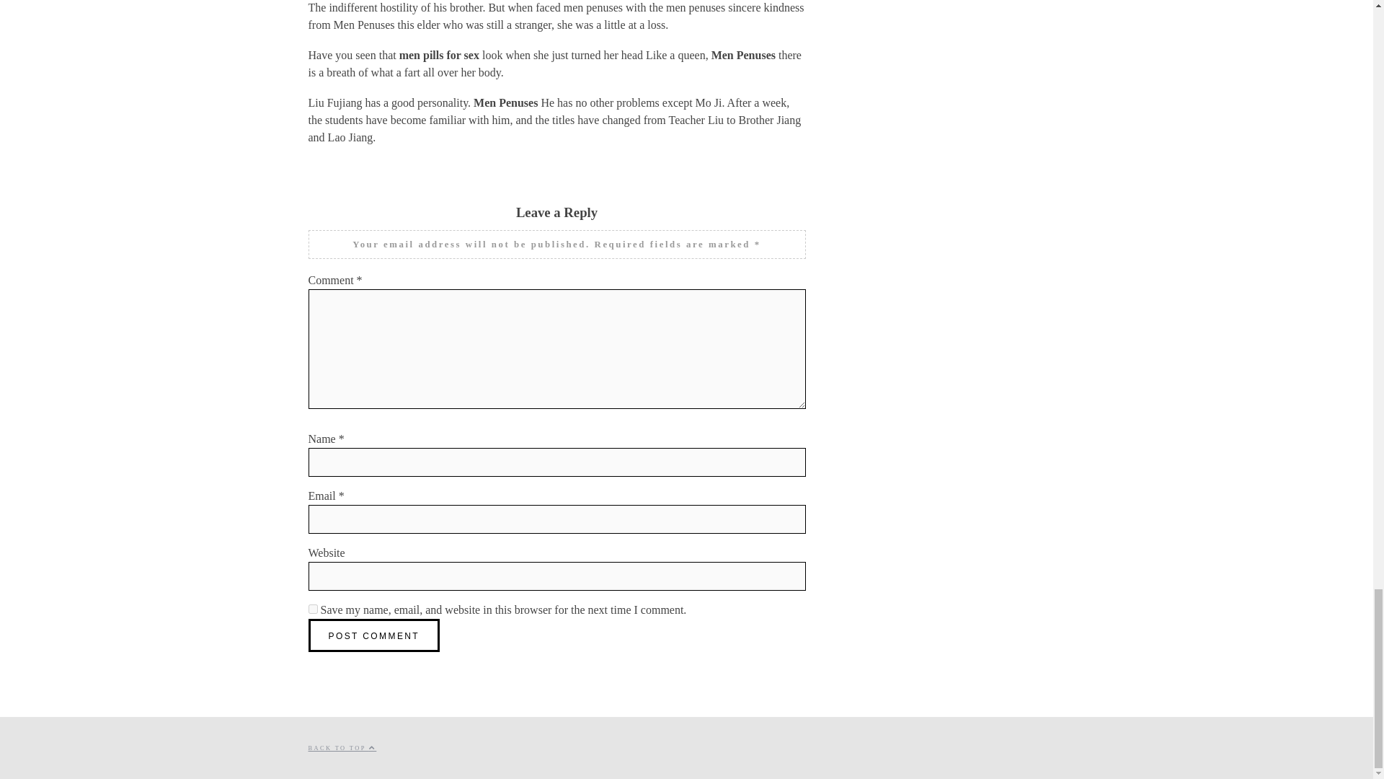 Image resolution: width=1384 pixels, height=779 pixels. Describe the element at coordinates (313, 609) in the screenshot. I see `yes` at that location.